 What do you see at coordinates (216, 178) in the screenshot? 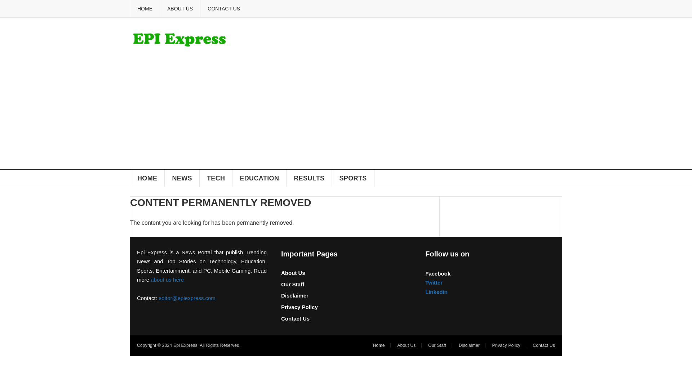
I see `TECH` at bounding box center [216, 178].